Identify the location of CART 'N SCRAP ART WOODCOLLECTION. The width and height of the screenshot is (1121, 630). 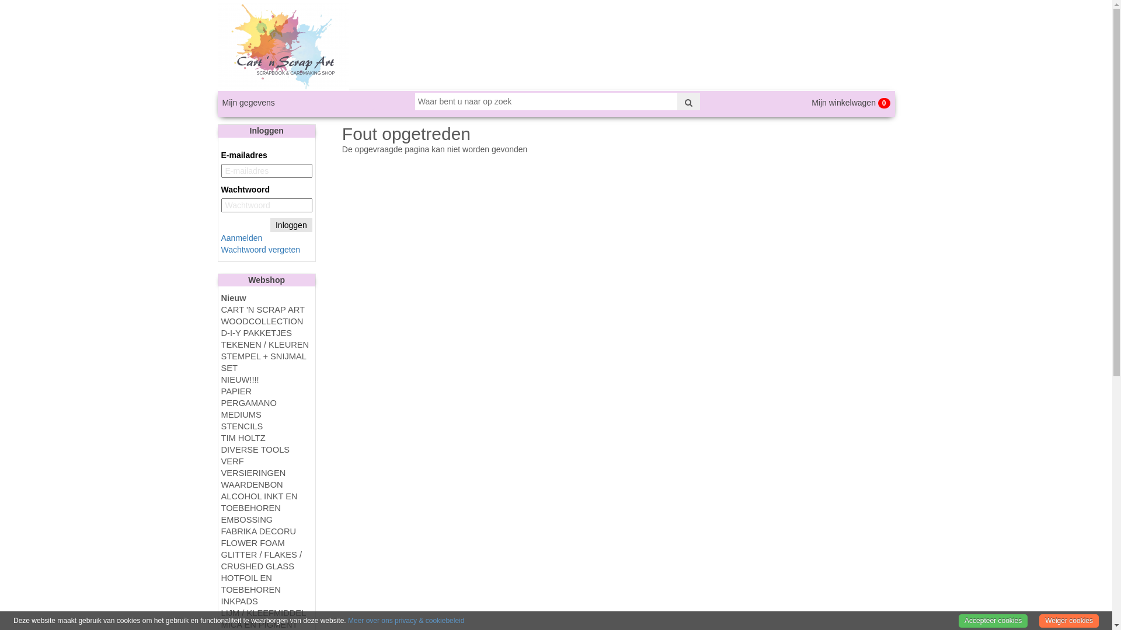
(266, 316).